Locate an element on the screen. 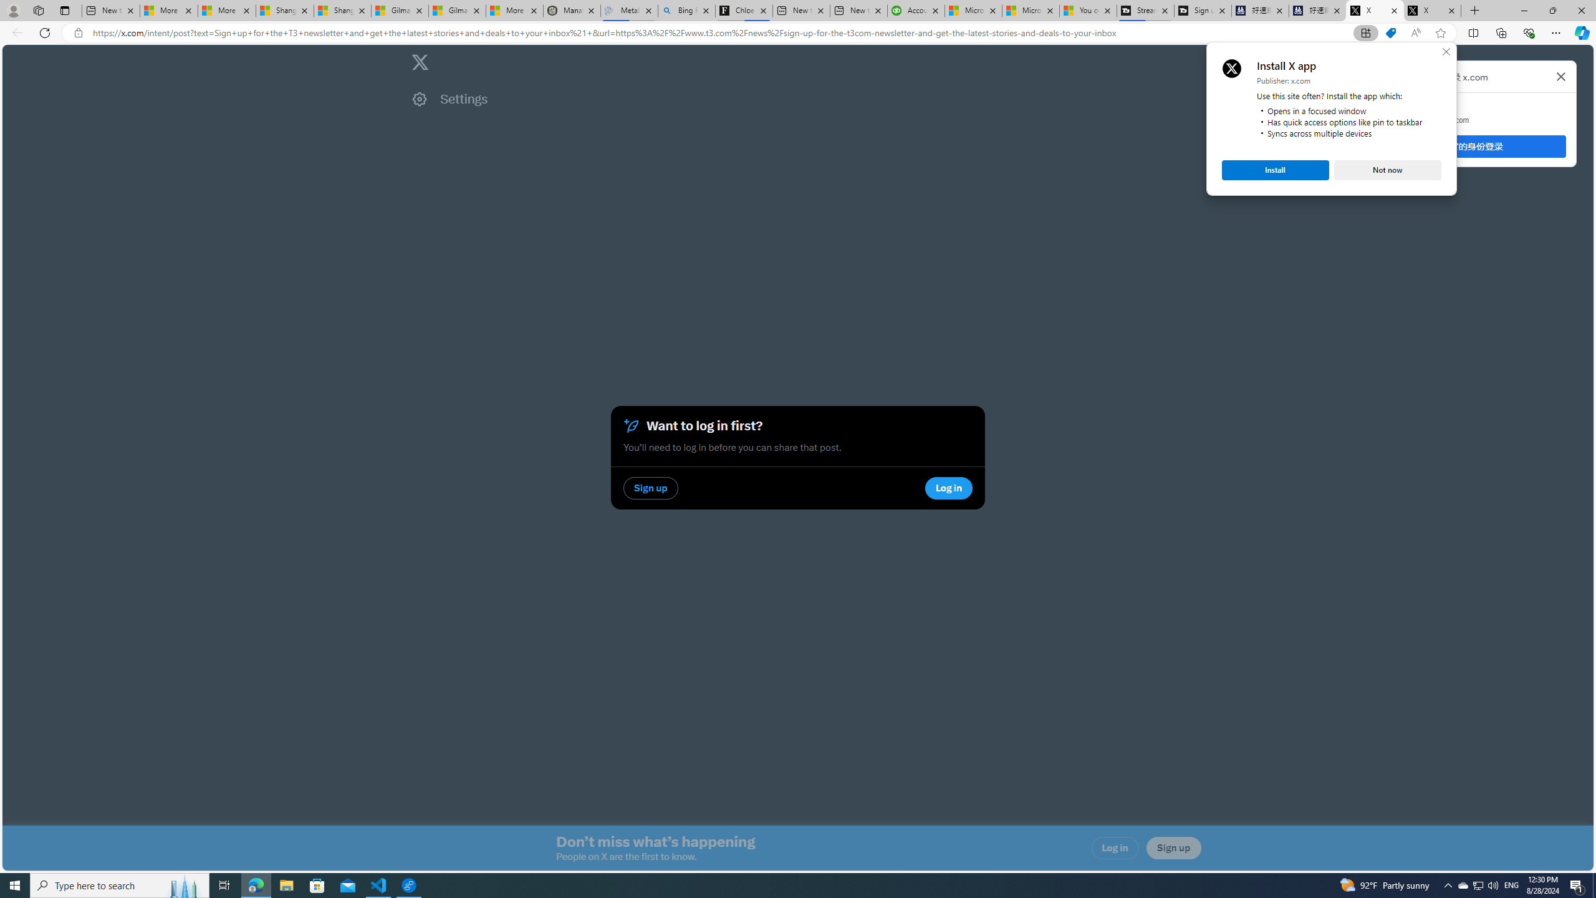 The height and width of the screenshot is (898, 1596). User Promoted Notification Area is located at coordinates (1478, 886).